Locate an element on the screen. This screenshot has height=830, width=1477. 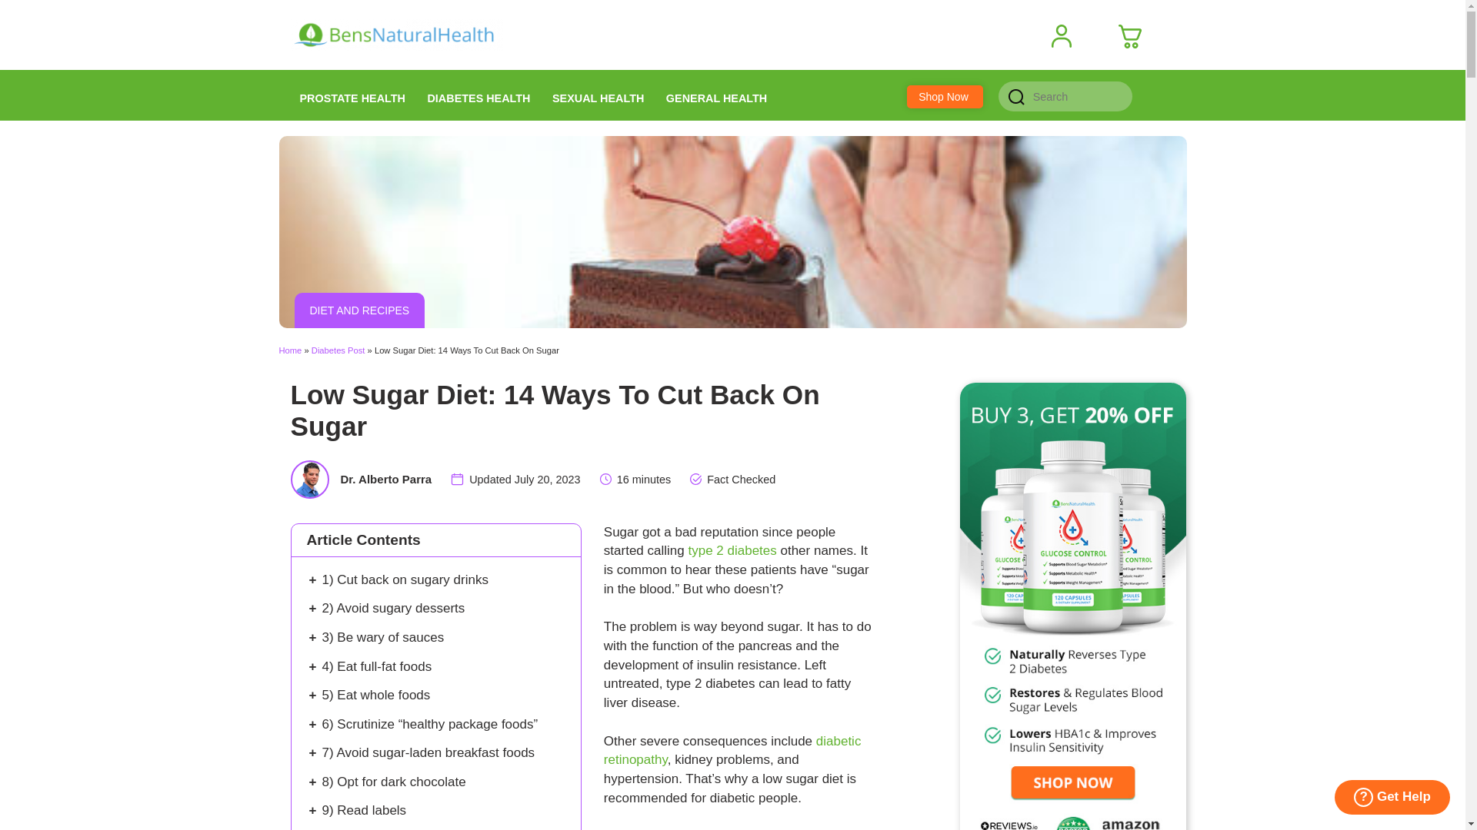
GENERAL HEALTH is located at coordinates (717, 95).